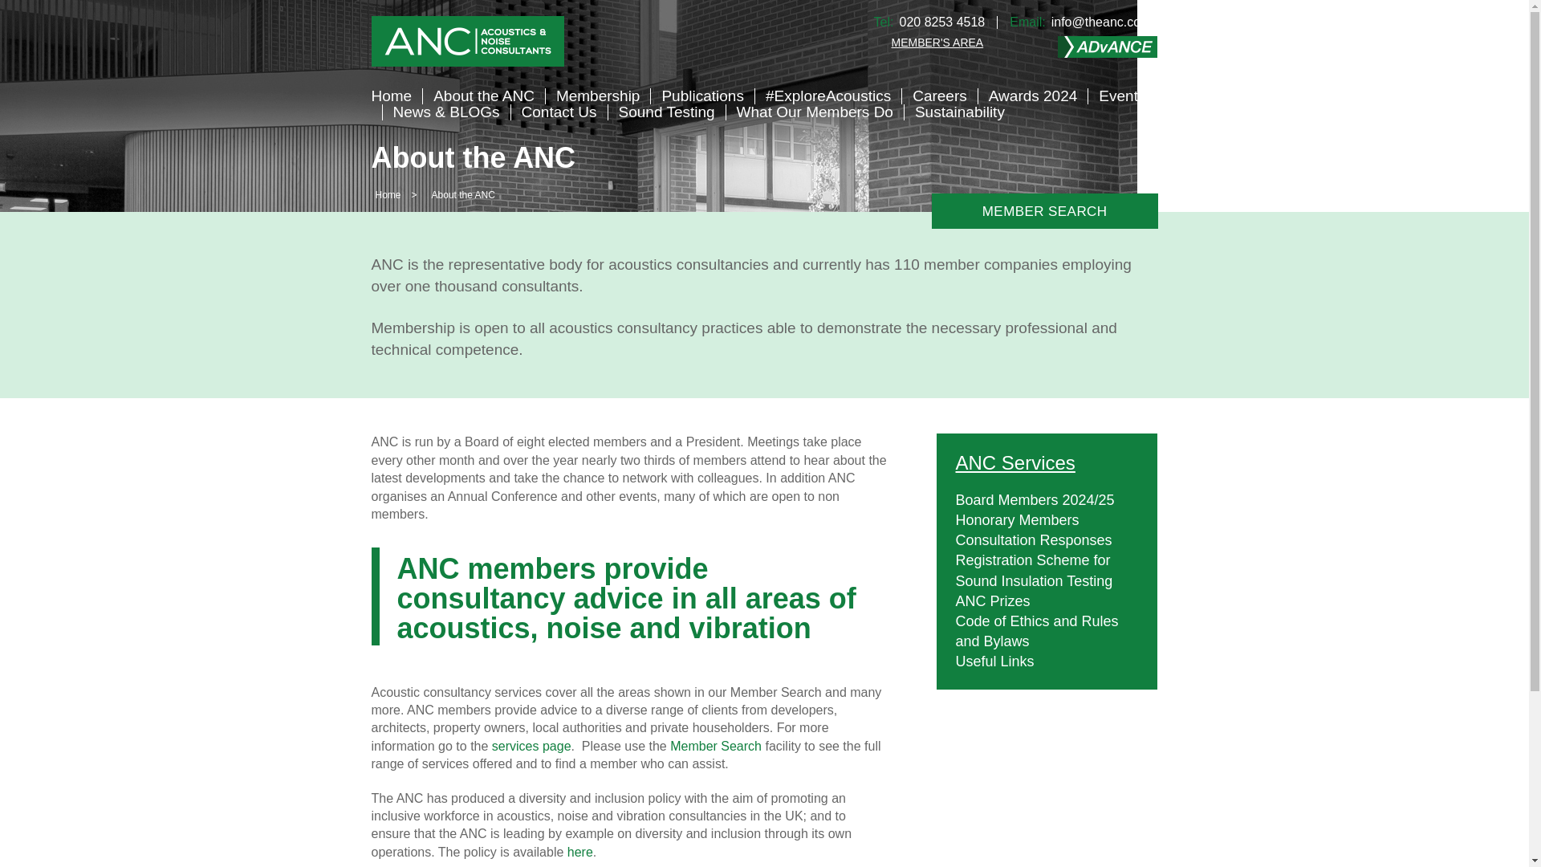 The image size is (1541, 867). I want to click on Sound Testing, so click(666, 112).